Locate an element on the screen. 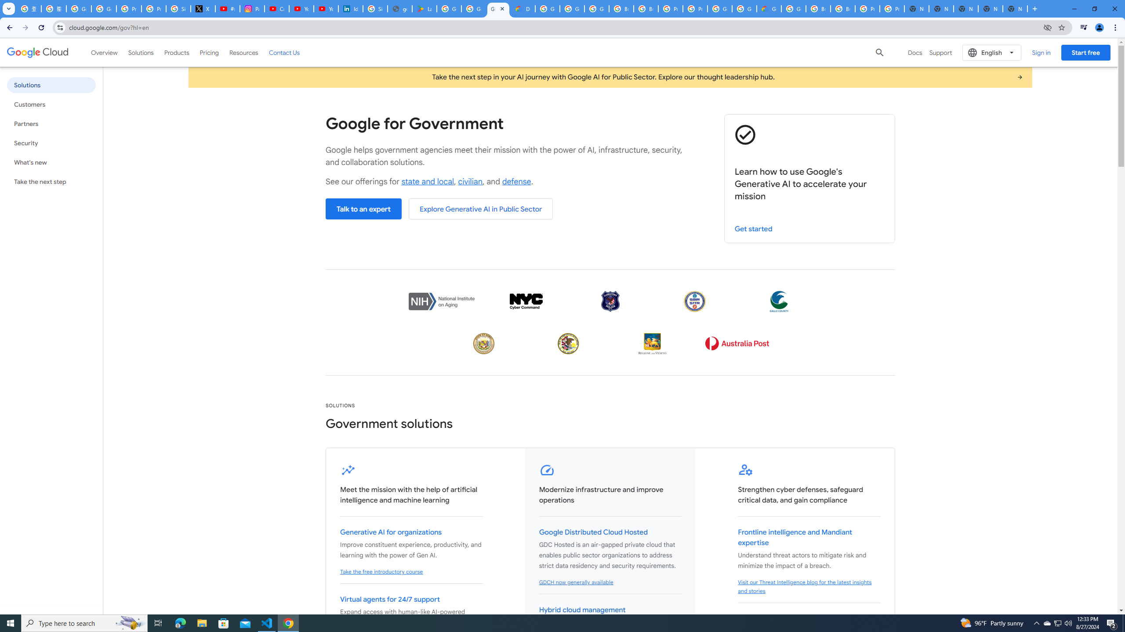  Customers is located at coordinates (51, 104).